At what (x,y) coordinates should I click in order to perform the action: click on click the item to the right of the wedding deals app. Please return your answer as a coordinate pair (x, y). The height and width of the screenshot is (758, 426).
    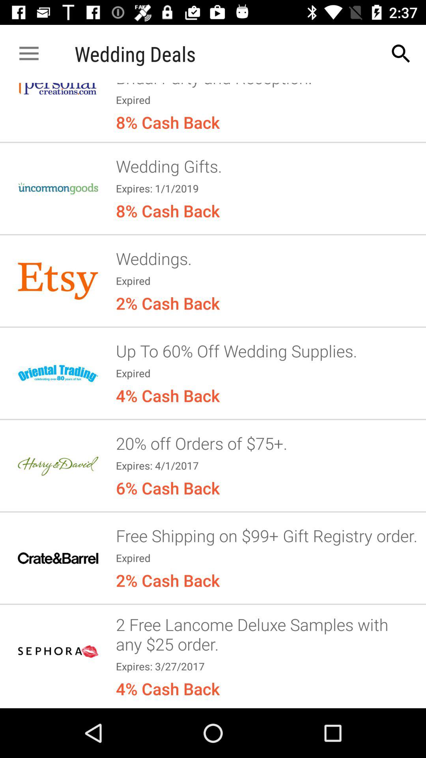
    Looking at the image, I should click on (401, 54).